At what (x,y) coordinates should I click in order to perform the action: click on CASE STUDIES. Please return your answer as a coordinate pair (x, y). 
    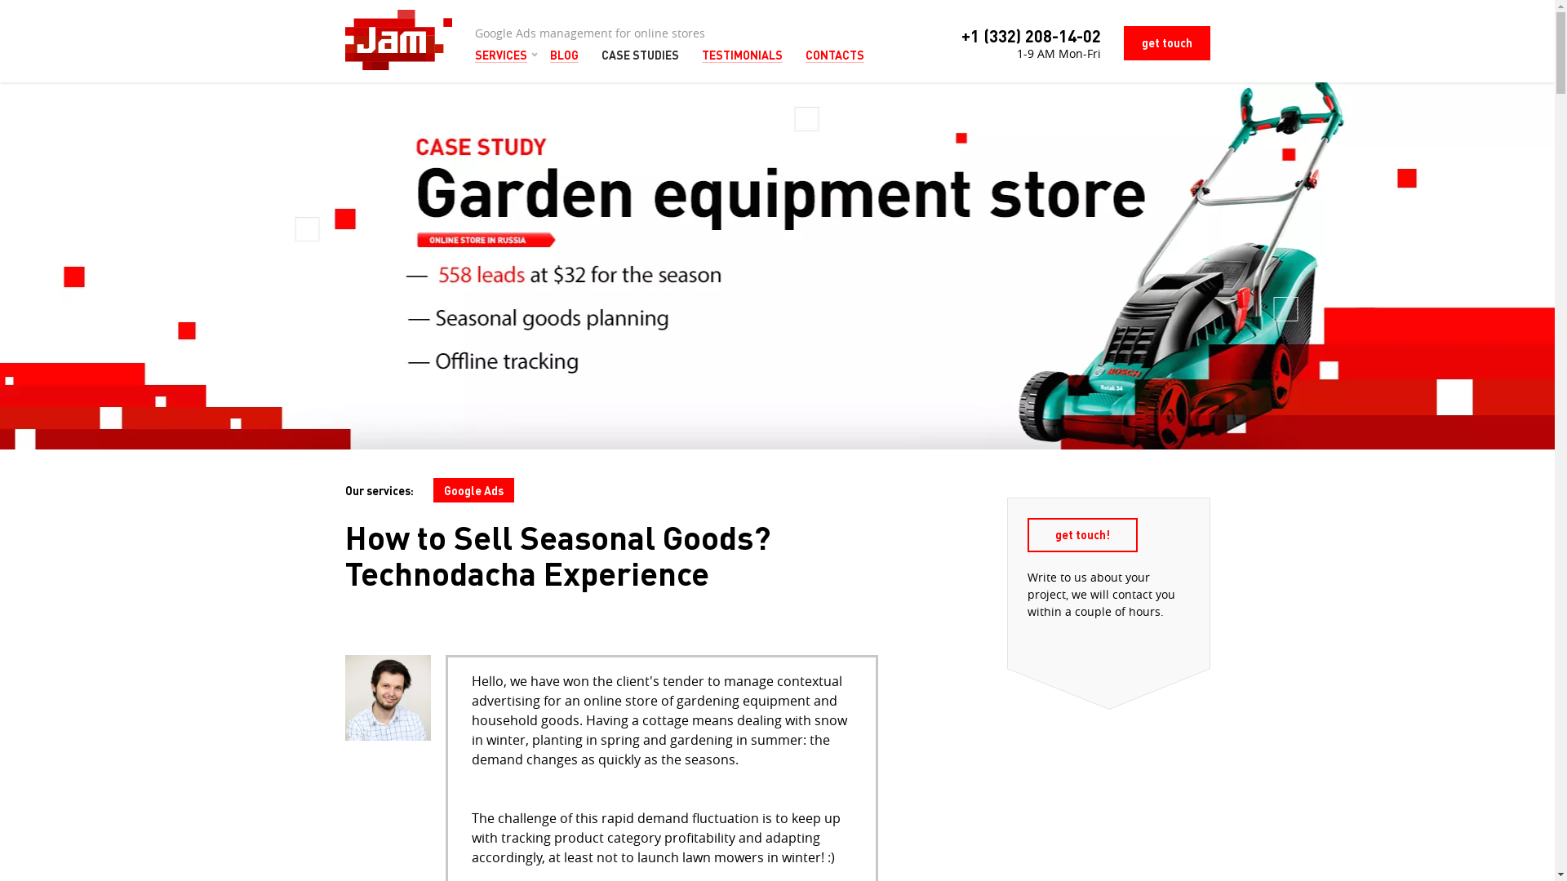
    Looking at the image, I should click on (640, 55).